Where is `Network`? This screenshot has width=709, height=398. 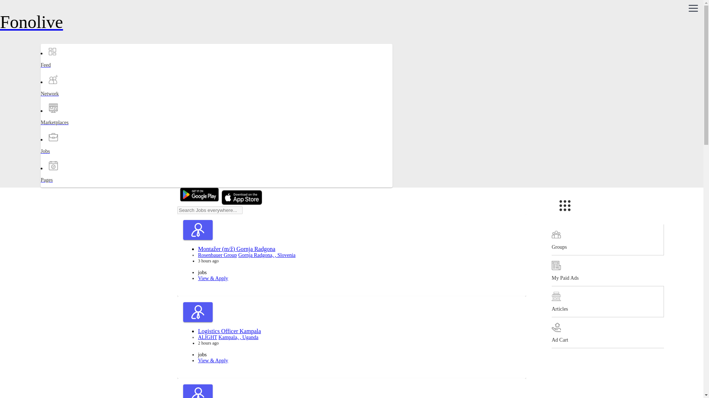 Network is located at coordinates (69, 100).